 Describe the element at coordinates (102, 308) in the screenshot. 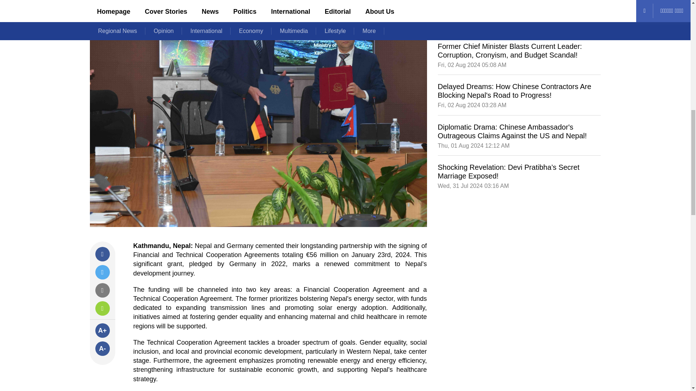

I see `sharethis` at that location.